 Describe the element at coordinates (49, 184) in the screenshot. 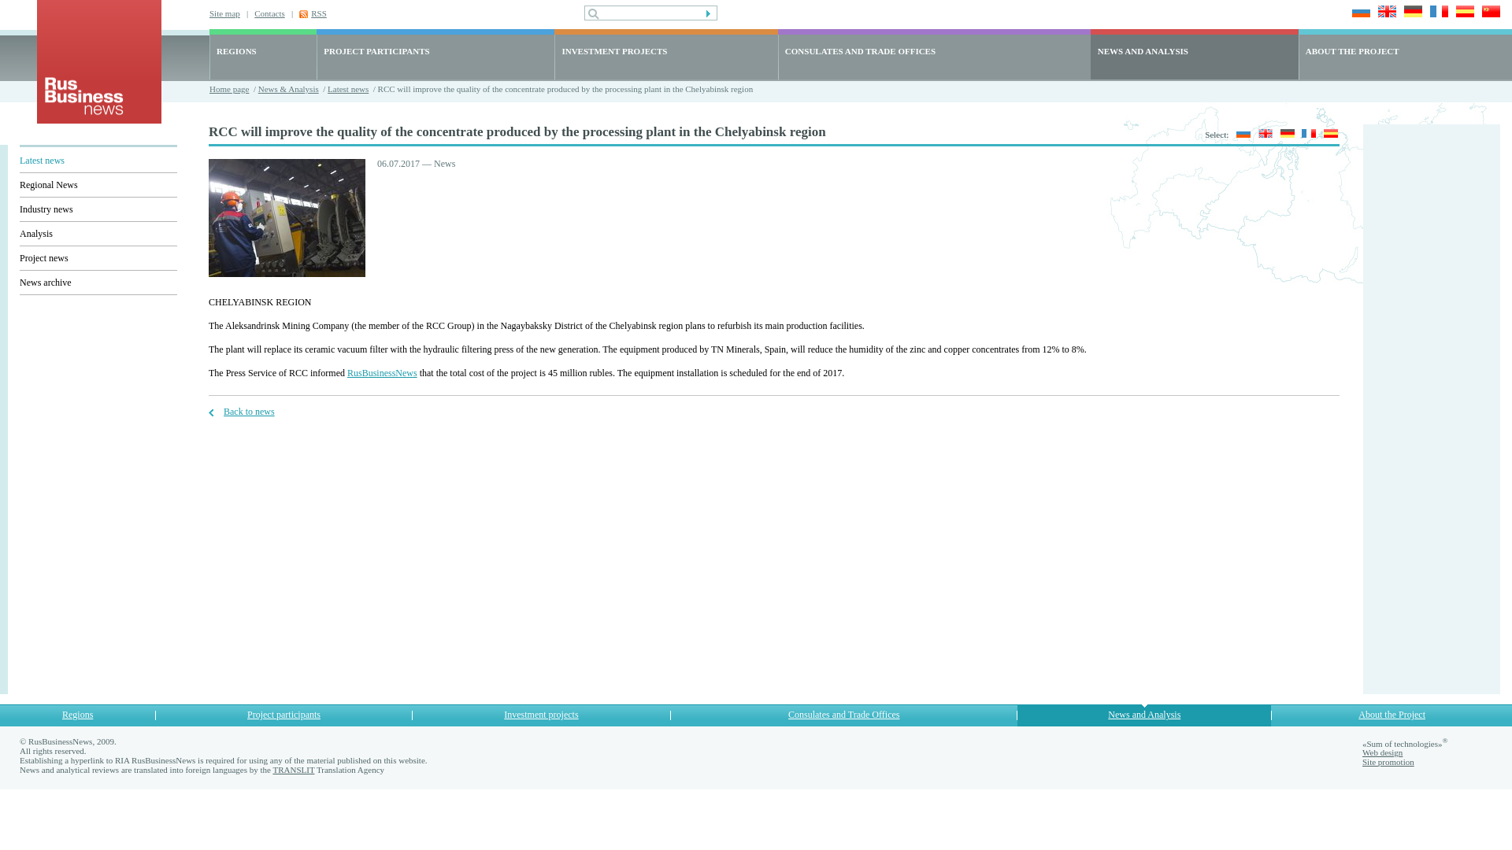

I see `Regional News` at that location.